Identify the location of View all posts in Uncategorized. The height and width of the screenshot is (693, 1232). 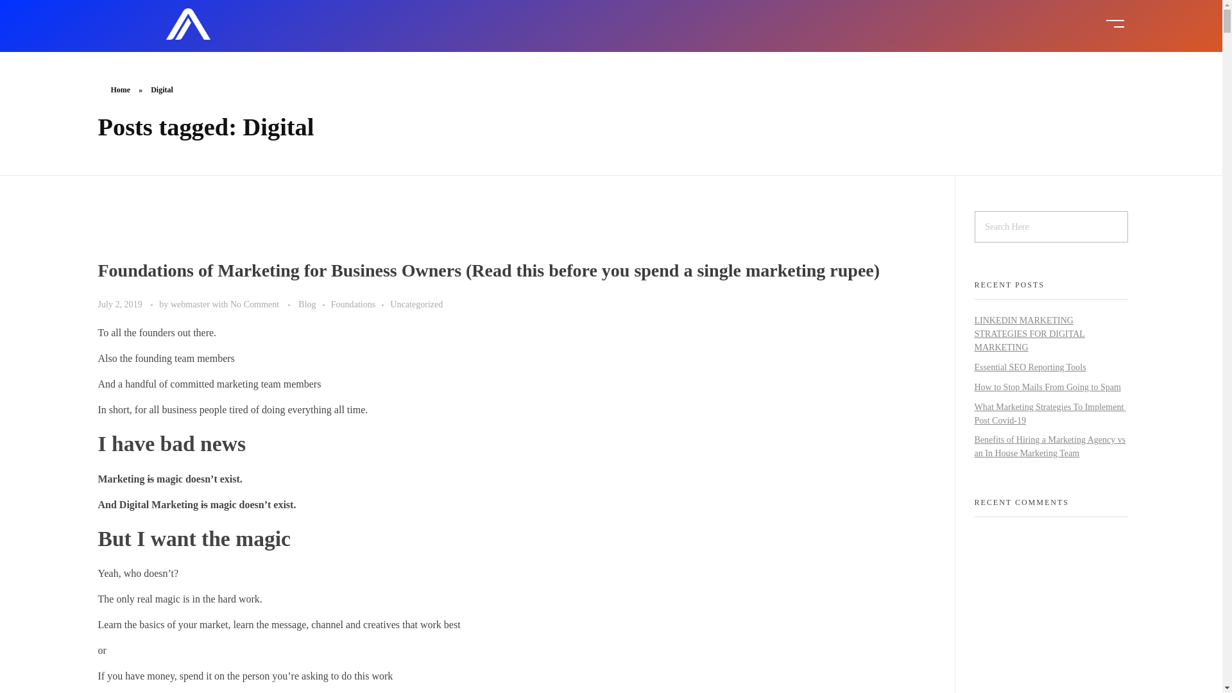
(416, 304).